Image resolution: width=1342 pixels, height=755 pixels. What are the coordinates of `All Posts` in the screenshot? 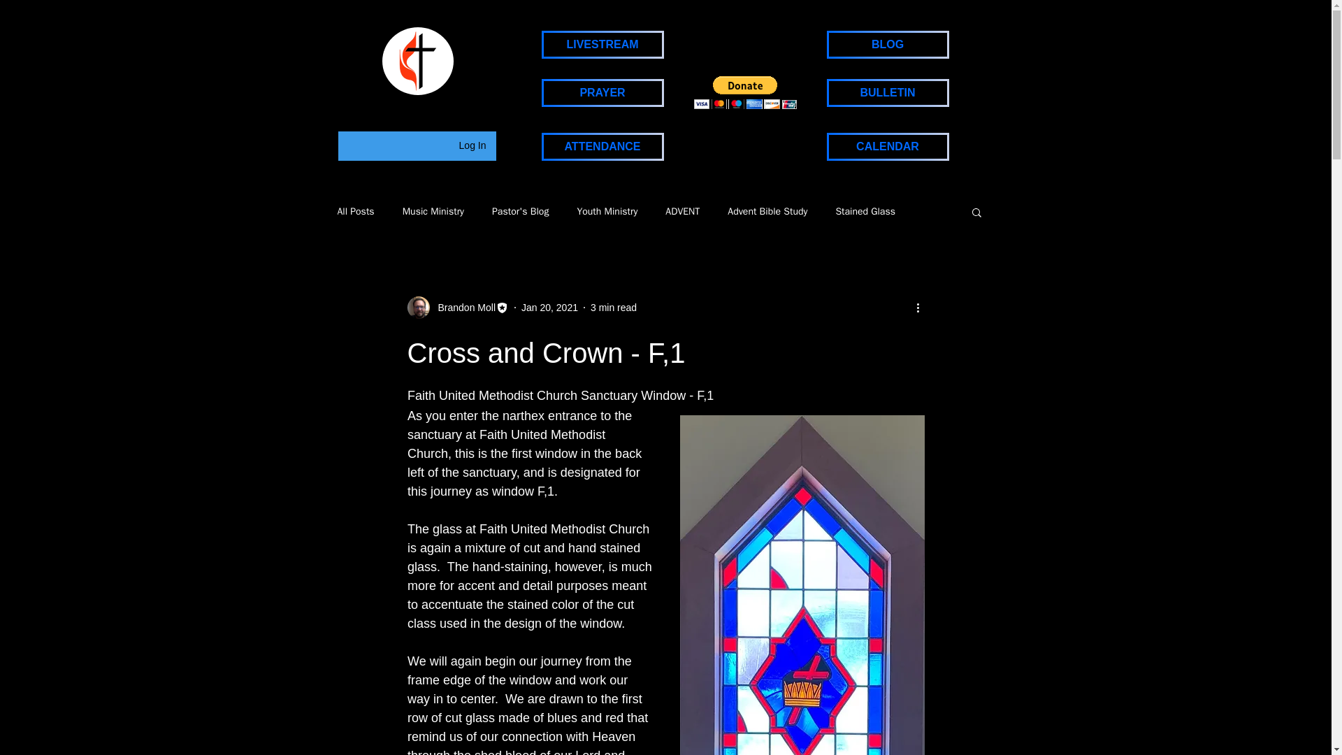 It's located at (355, 211).